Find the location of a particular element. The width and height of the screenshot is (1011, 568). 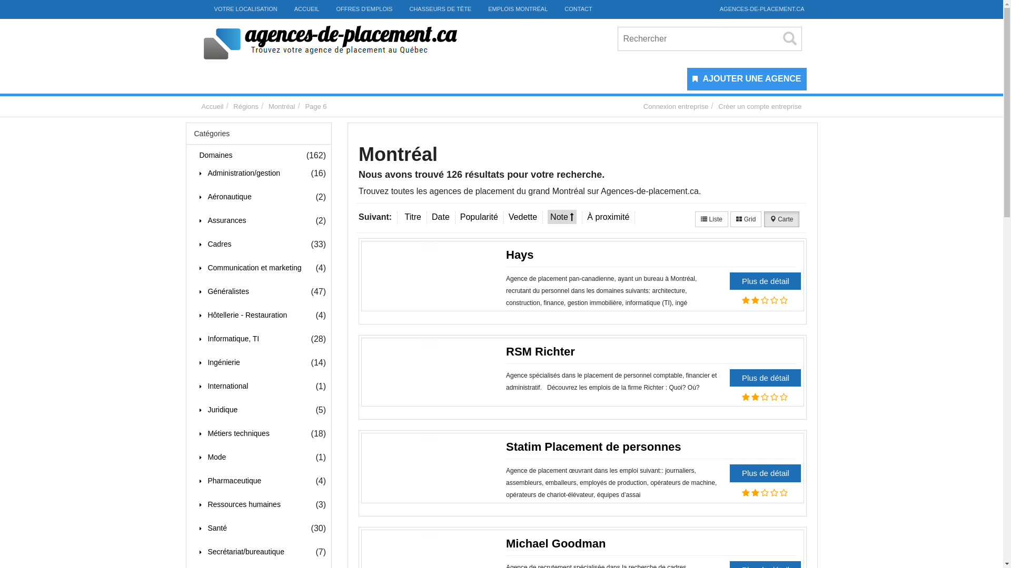

ACCUEIL is located at coordinates (307, 9).